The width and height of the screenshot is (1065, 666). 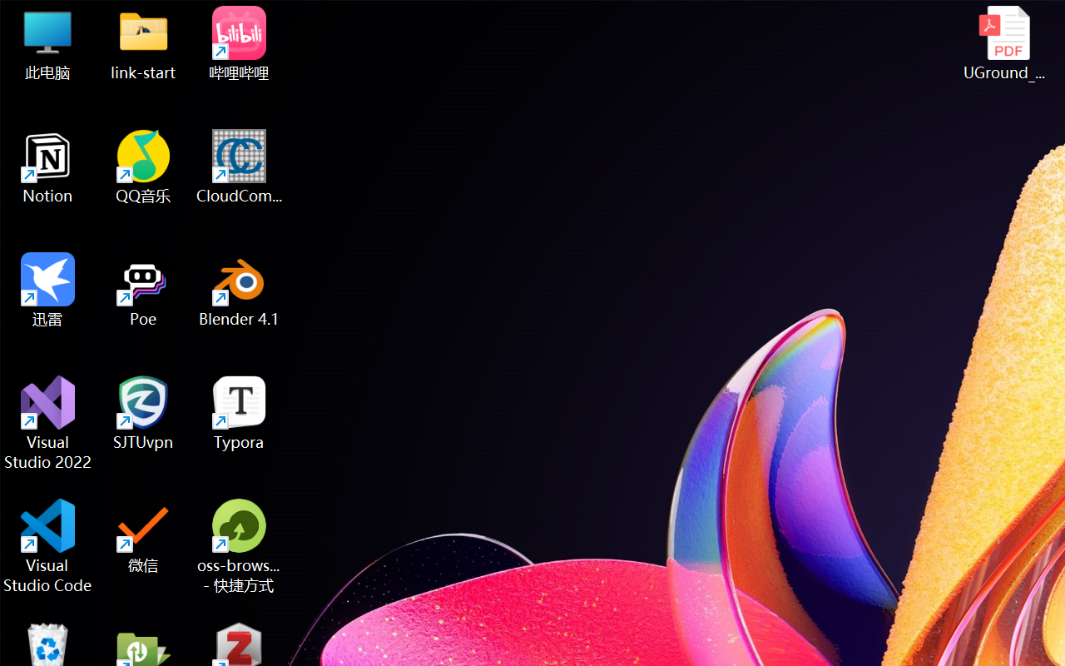 What do you see at coordinates (48, 546) in the screenshot?
I see `Visual Studio Code` at bounding box center [48, 546].